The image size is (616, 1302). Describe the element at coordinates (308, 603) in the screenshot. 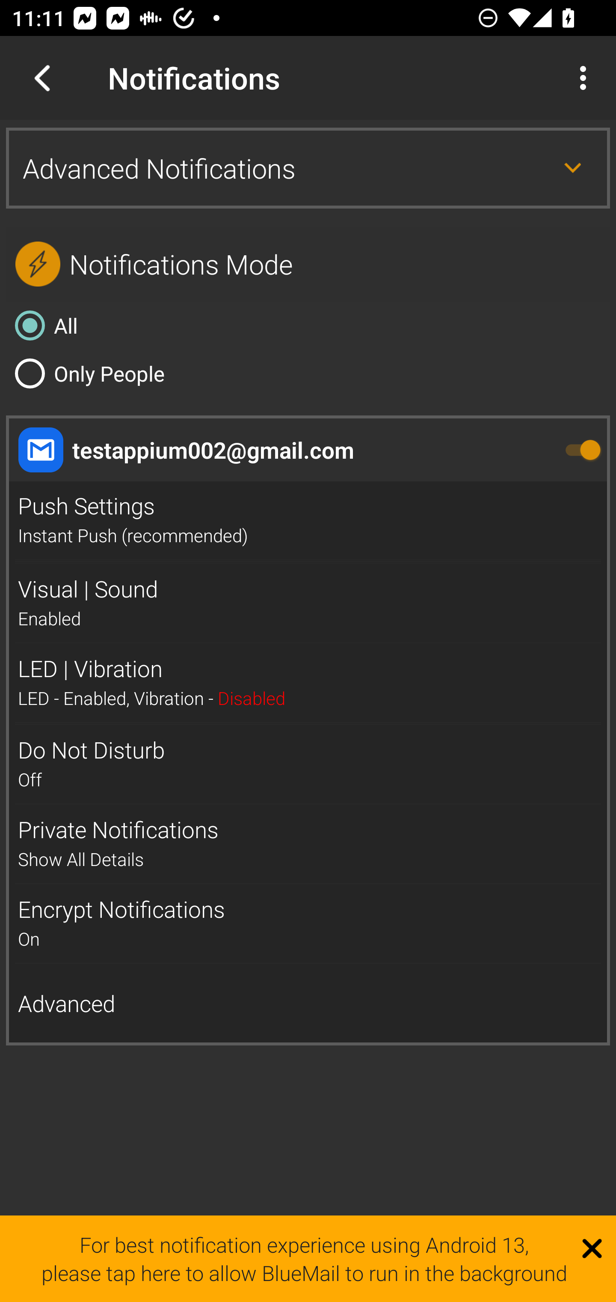

I see `Visual | Sound Enabled` at that location.